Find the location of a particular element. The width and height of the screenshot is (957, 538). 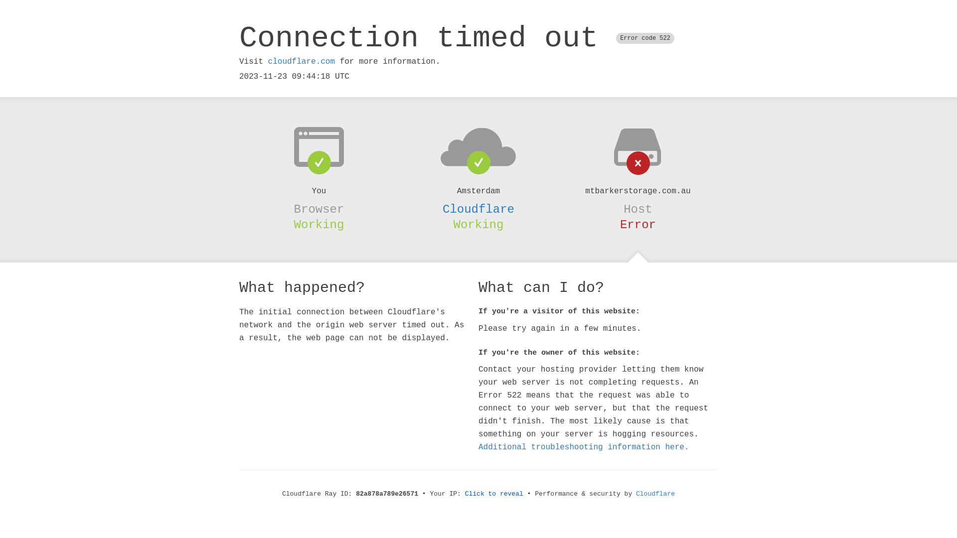

Cloudflare is located at coordinates (478, 209).